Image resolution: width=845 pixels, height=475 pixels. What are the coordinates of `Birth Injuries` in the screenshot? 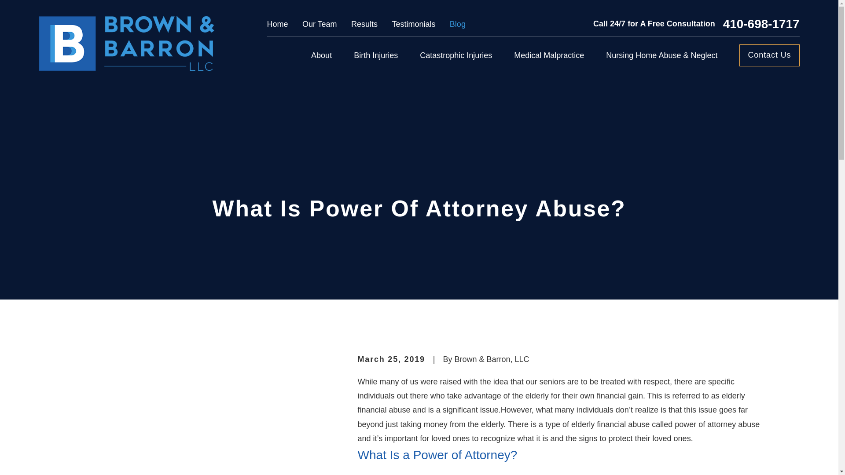 It's located at (376, 55).